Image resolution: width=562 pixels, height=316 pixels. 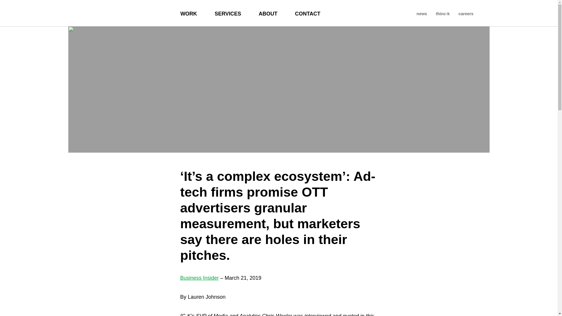 What do you see at coordinates (200, 278) in the screenshot?
I see `Business Insider` at bounding box center [200, 278].